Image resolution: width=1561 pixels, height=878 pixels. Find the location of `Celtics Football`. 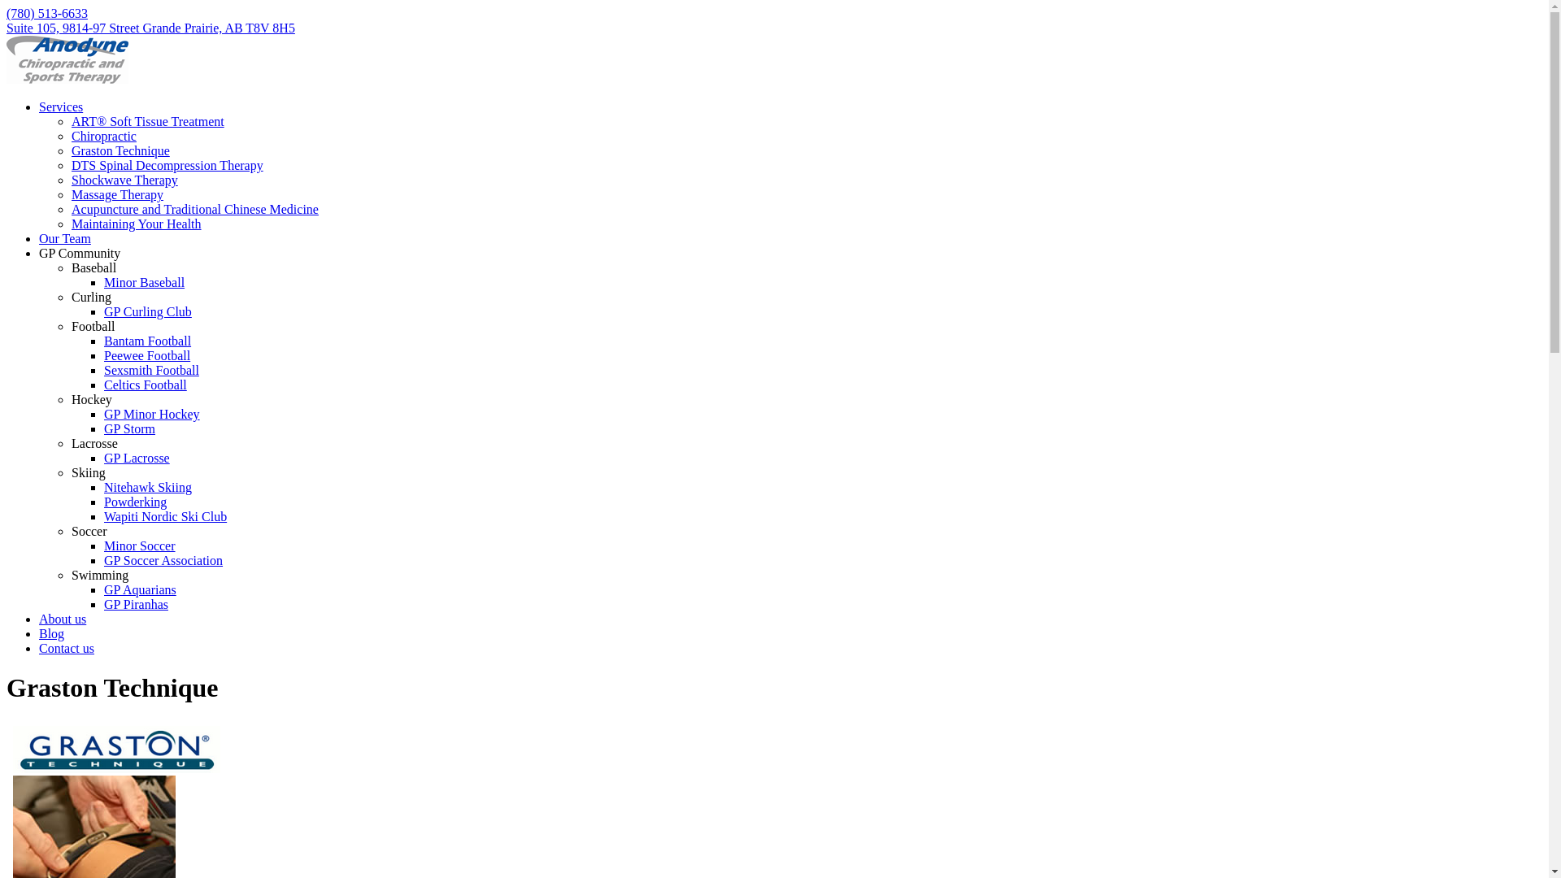

Celtics Football is located at coordinates (146, 385).